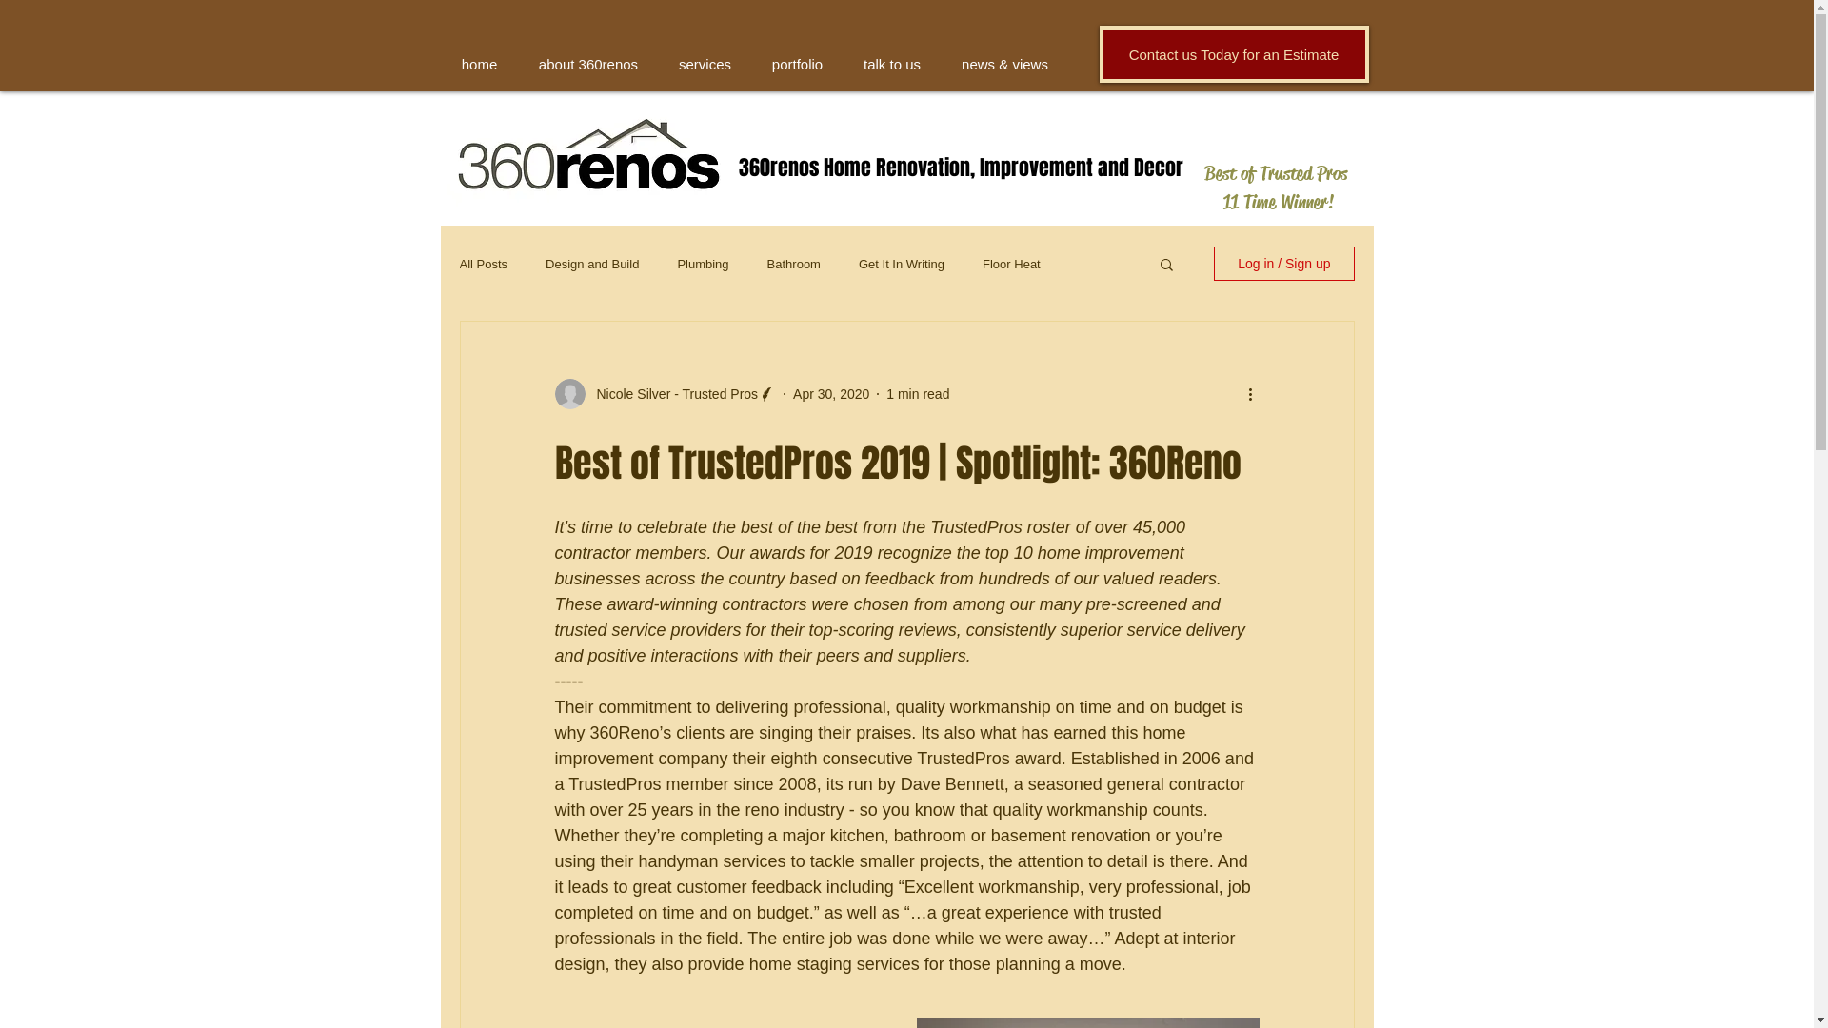  Describe the element at coordinates (479, 65) in the screenshot. I see `home` at that location.